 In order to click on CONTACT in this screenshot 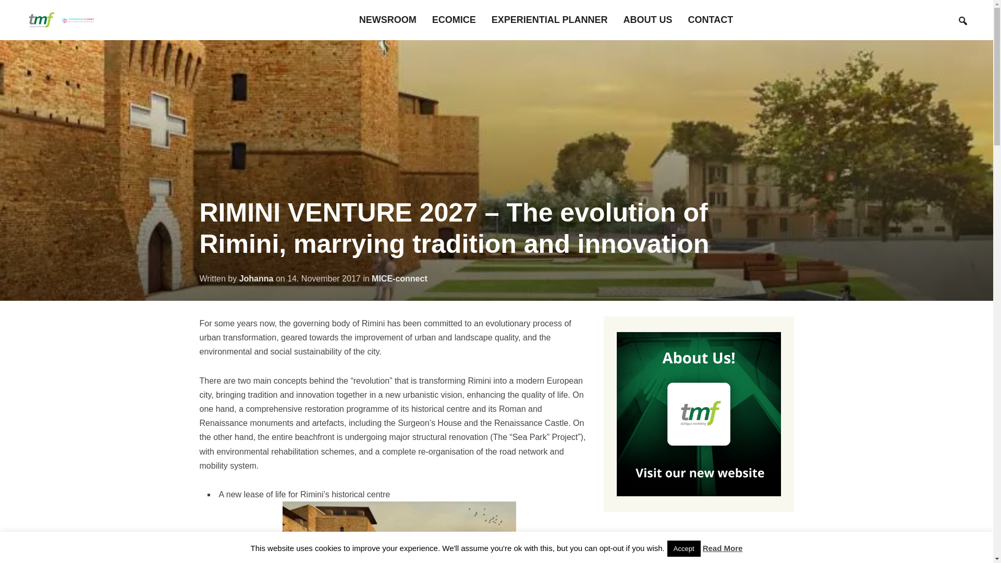, I will do `click(711, 20)`.